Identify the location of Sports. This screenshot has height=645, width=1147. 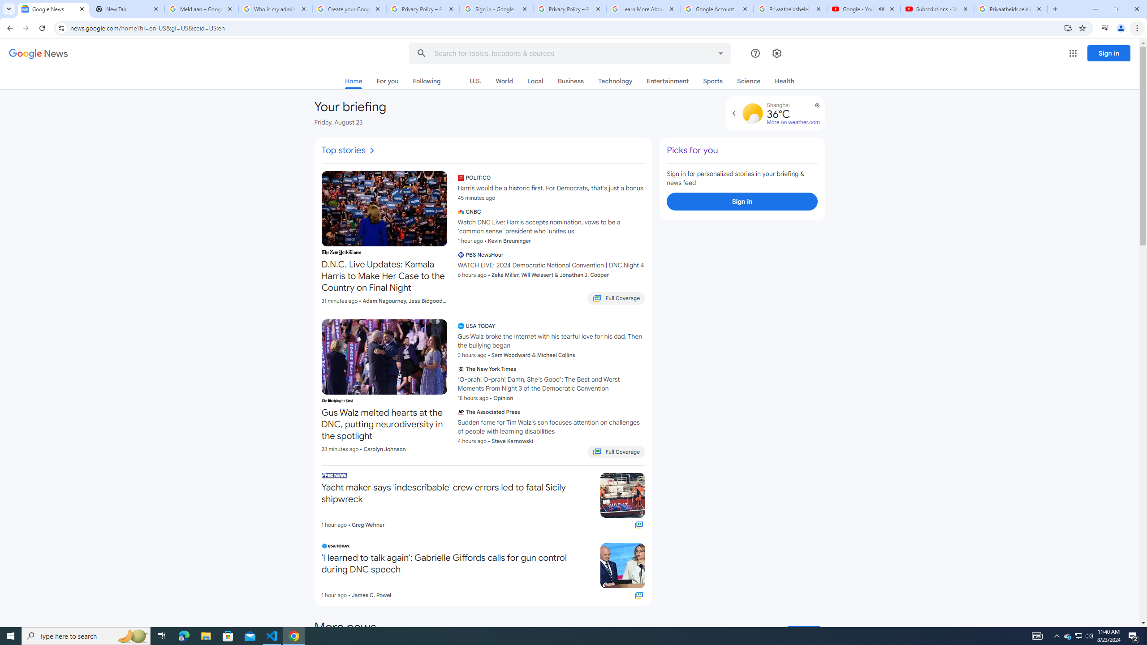
(712, 81).